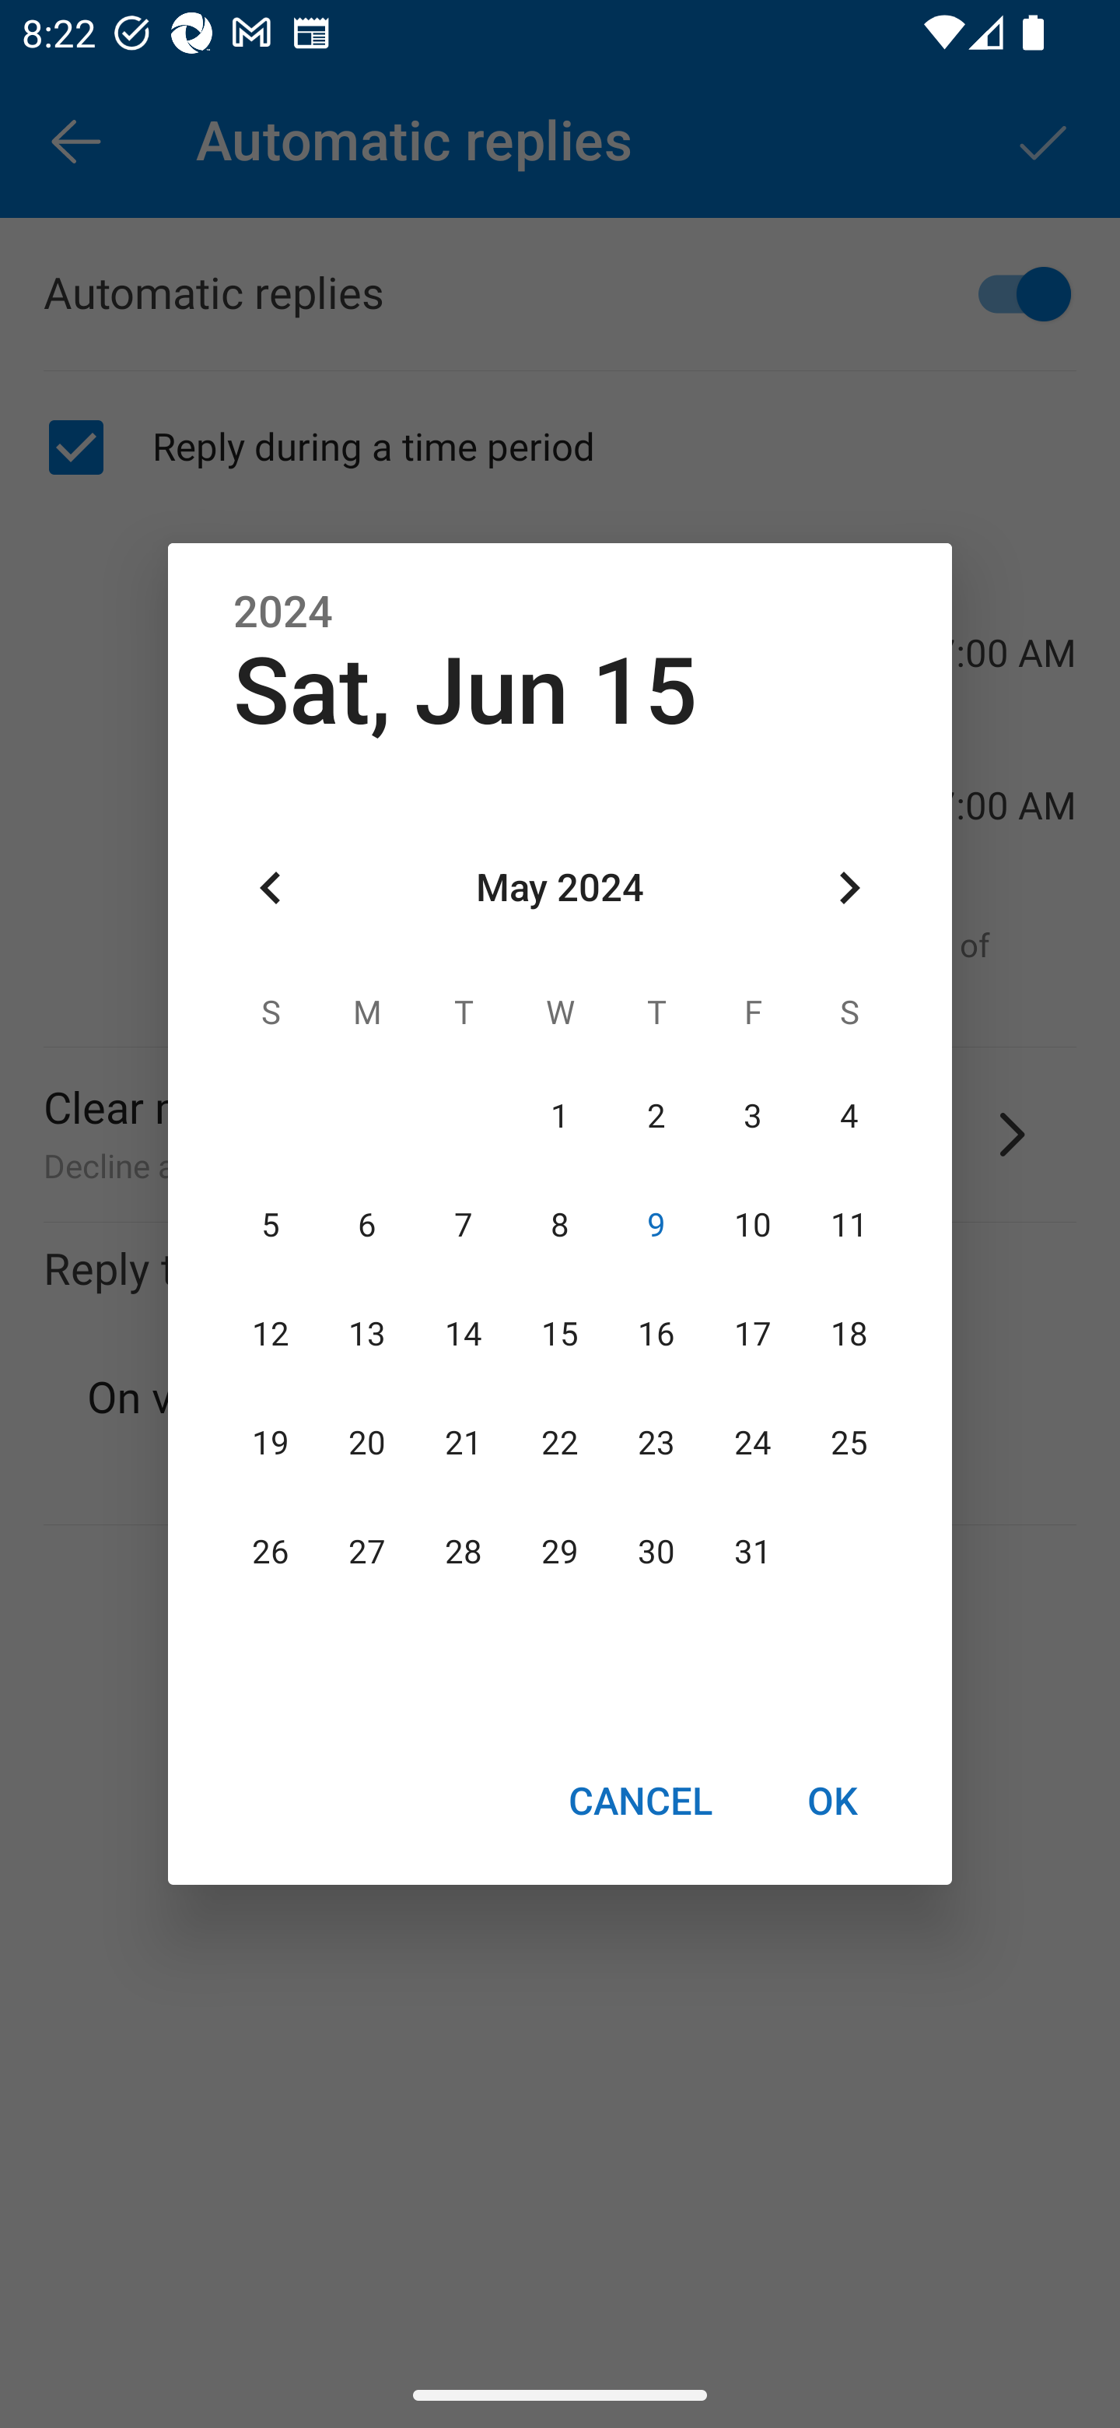 This screenshot has height=2428, width=1120. I want to click on 28 28 May 2024, so click(464, 1553).